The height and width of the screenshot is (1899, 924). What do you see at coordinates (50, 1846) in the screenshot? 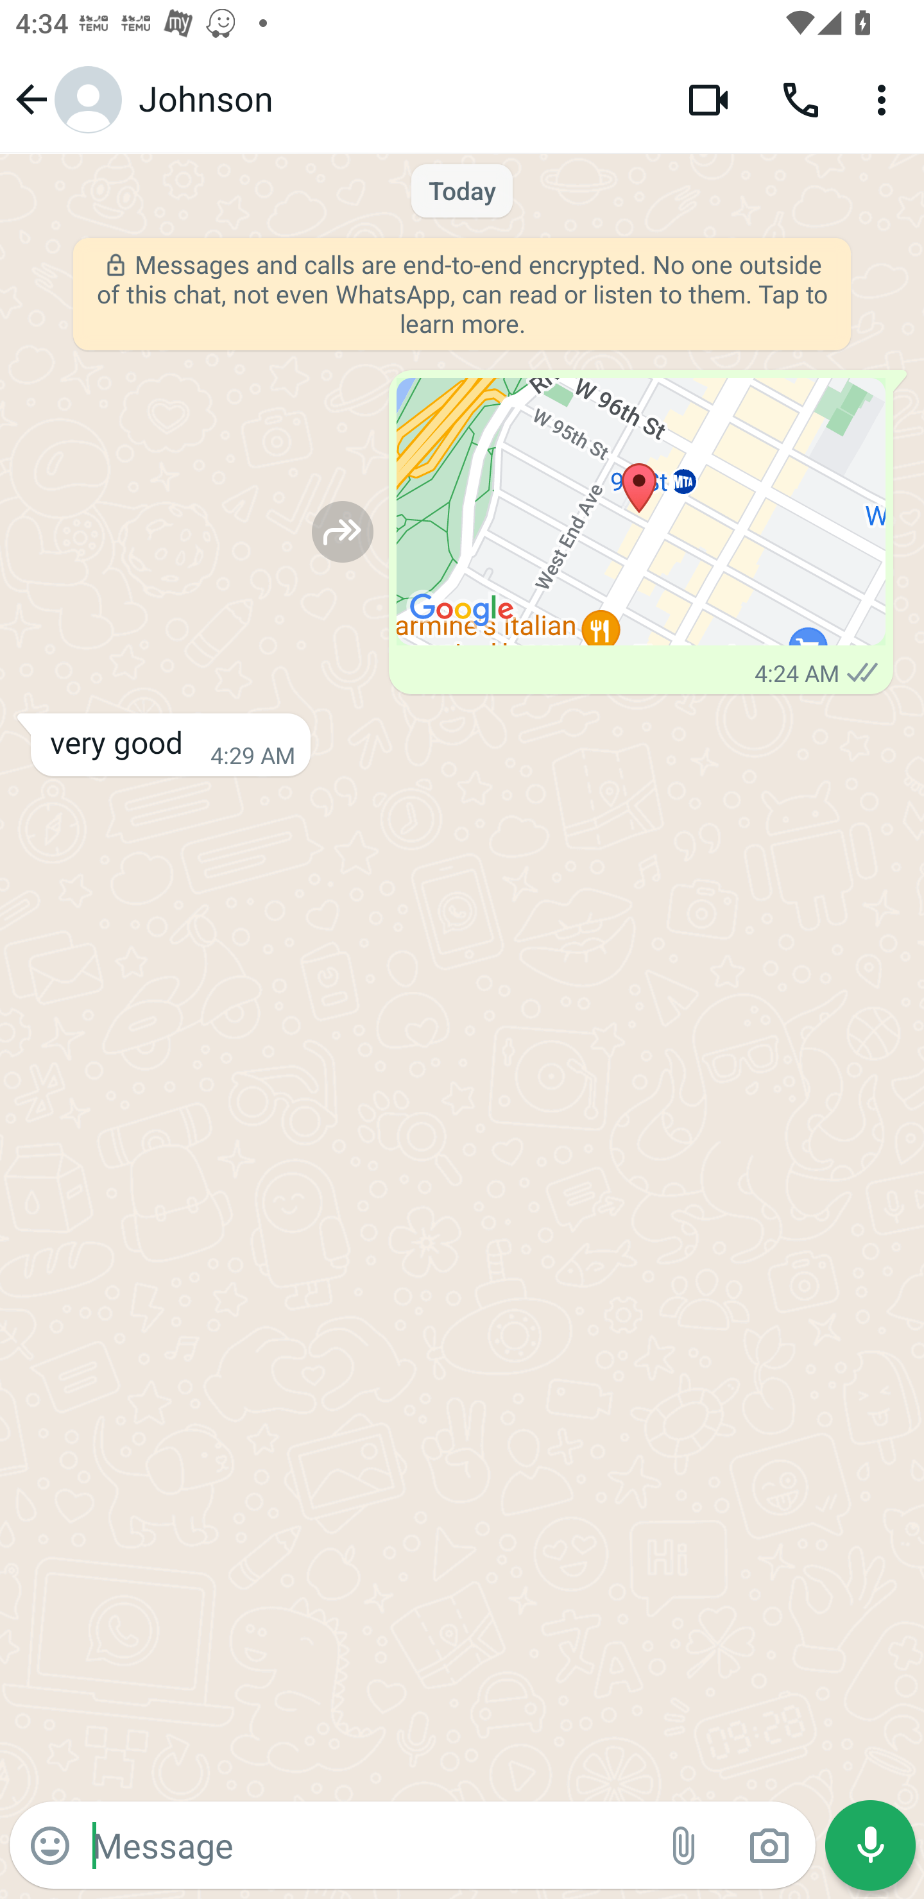
I see `Emoji` at bounding box center [50, 1846].